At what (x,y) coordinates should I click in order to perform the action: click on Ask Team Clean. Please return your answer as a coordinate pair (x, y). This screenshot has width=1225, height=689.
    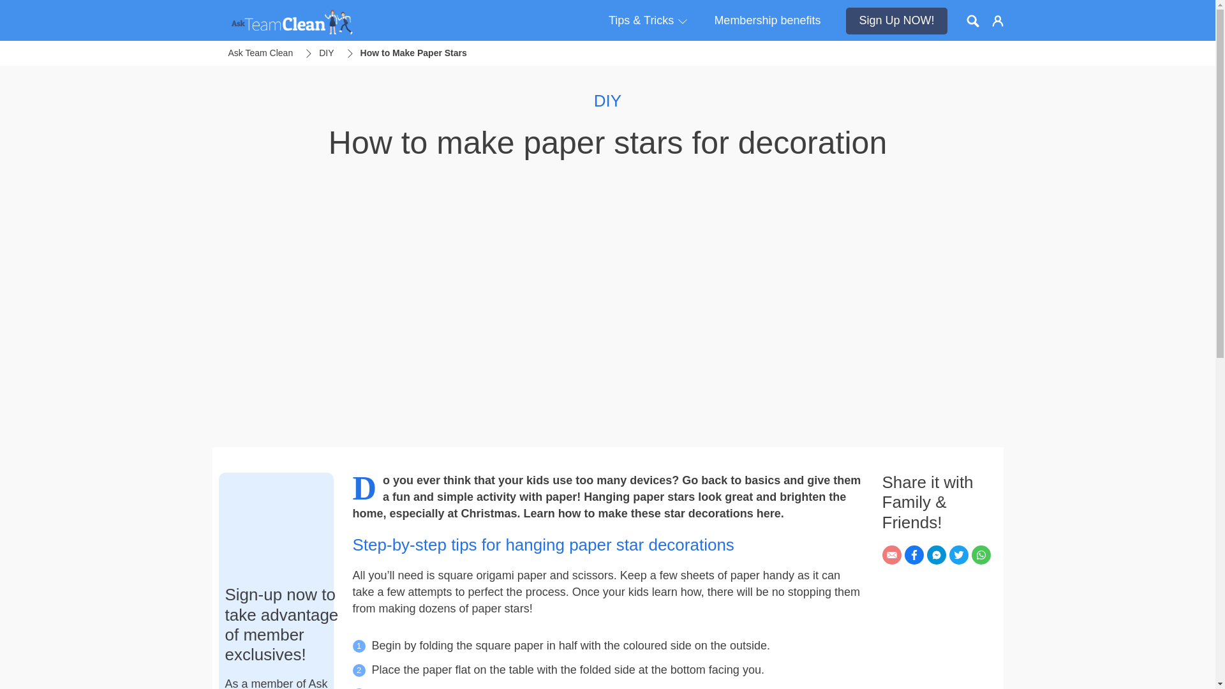
    Looking at the image, I should click on (260, 54).